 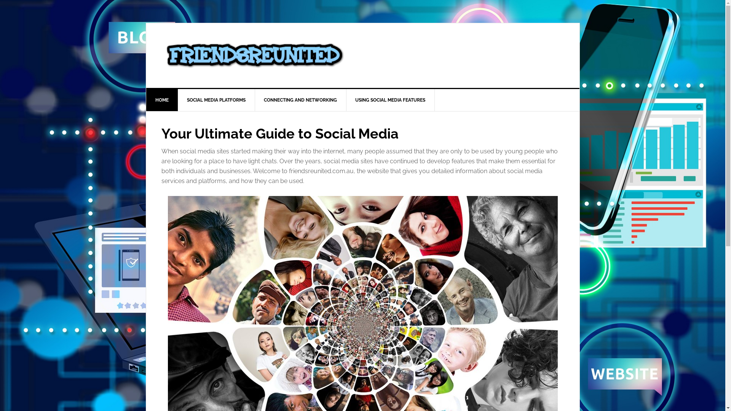 I want to click on CONNECTING AND NETWORKING, so click(x=300, y=100).